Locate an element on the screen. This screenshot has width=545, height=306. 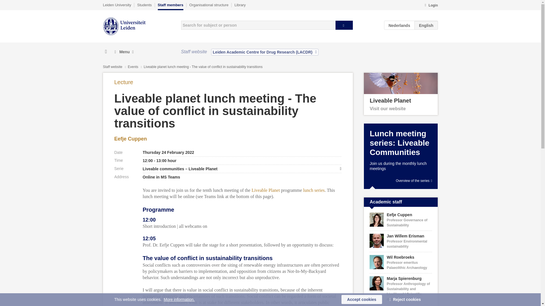
Leiden University is located at coordinates (117, 5).